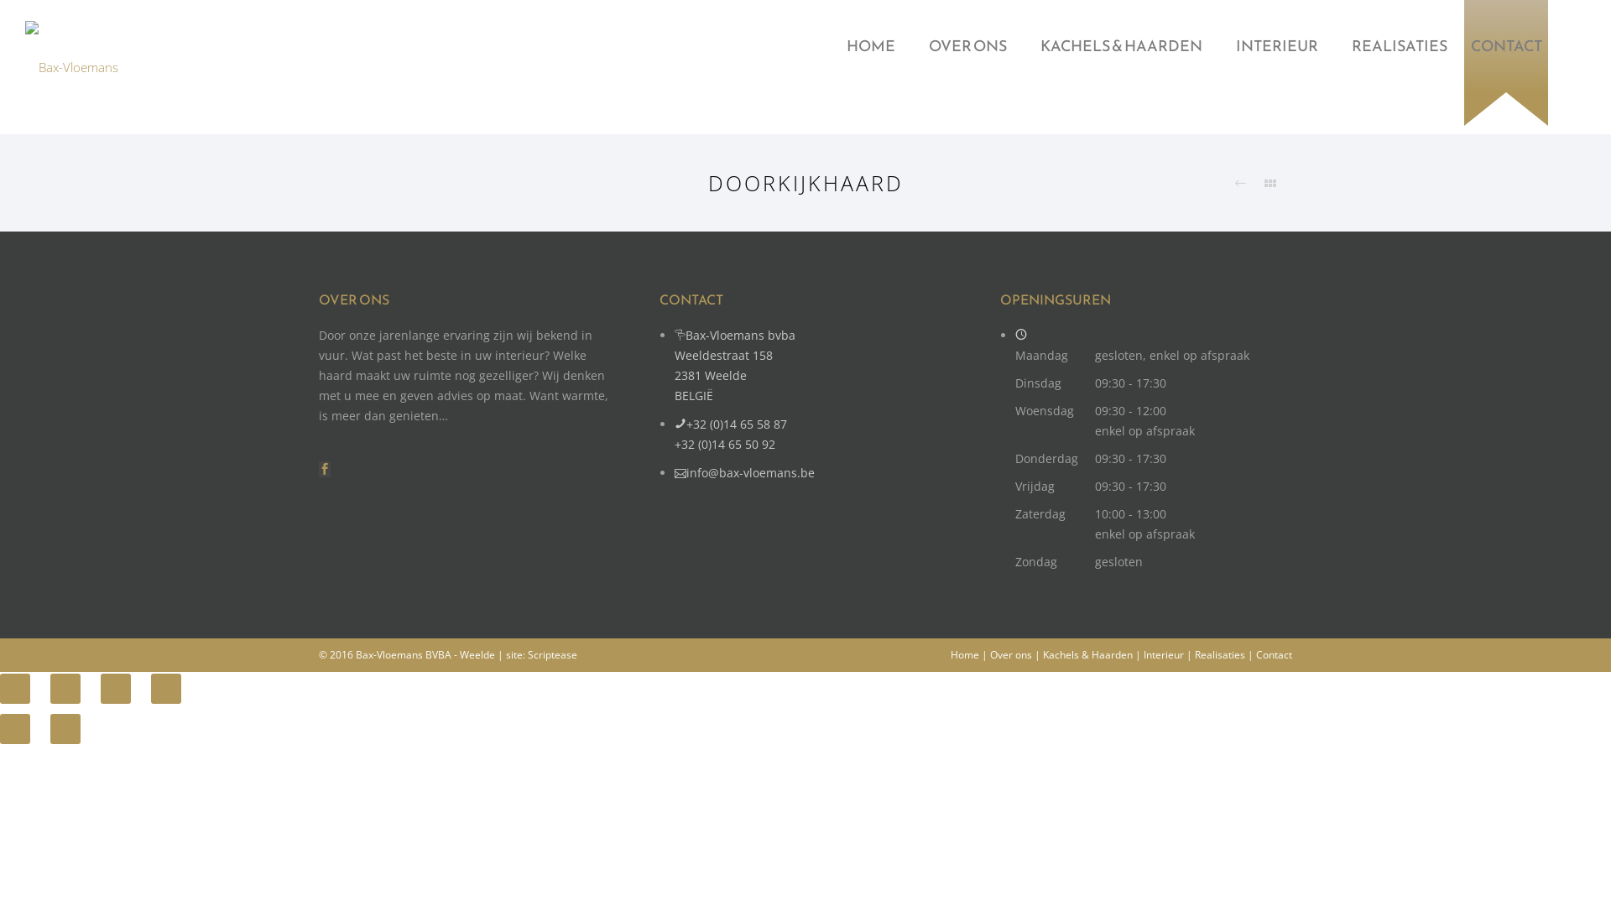  What do you see at coordinates (166, 689) in the screenshot?
I see `Zoom in/out` at bounding box center [166, 689].